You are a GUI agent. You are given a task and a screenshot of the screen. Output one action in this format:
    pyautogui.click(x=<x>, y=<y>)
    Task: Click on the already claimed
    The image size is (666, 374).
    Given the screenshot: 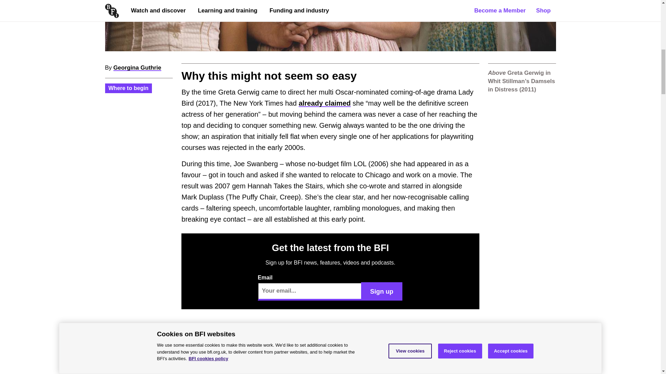 What is the action you would take?
    pyautogui.click(x=325, y=103)
    